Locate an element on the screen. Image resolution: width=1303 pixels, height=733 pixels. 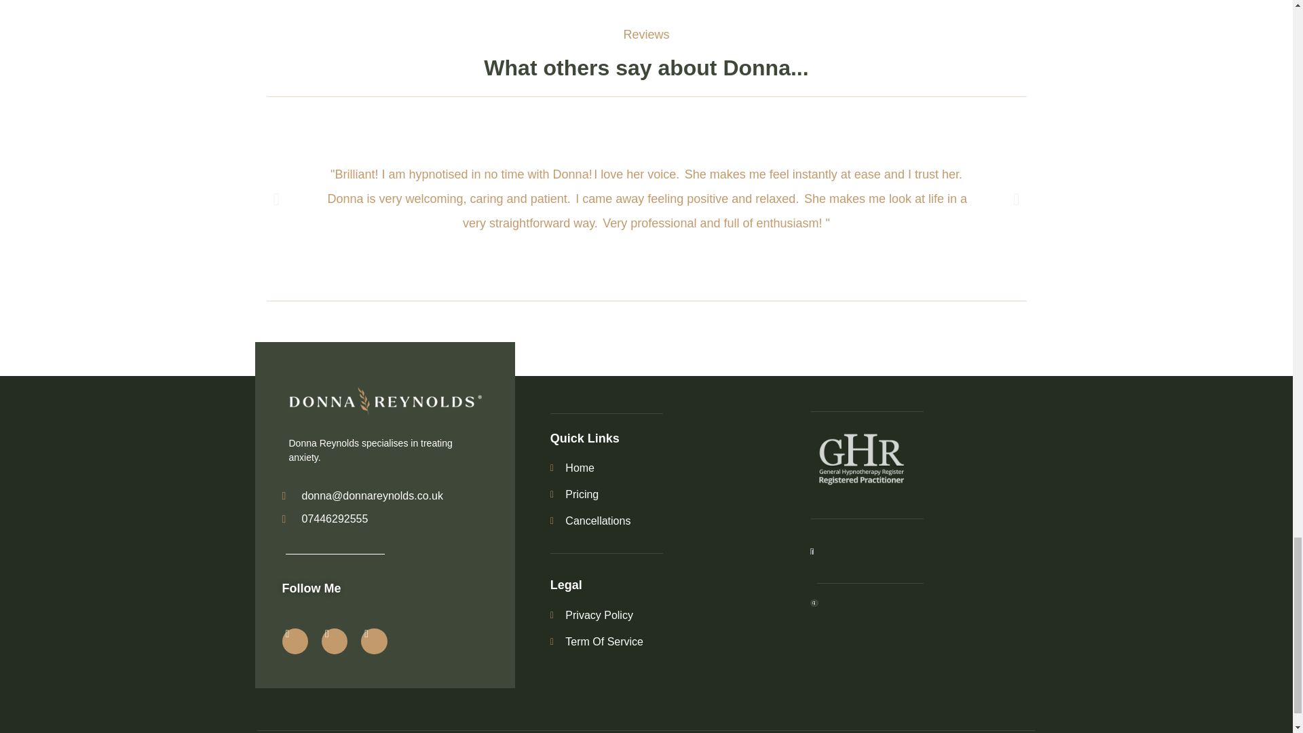
Cancellations is located at coordinates (663, 521).